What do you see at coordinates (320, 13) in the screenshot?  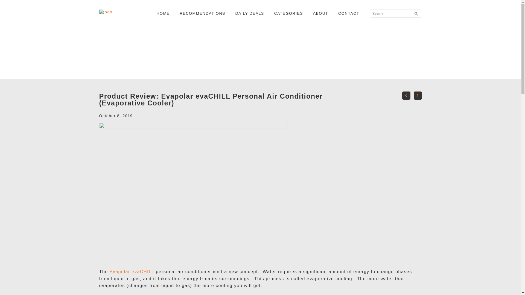 I see `ABOUT` at bounding box center [320, 13].